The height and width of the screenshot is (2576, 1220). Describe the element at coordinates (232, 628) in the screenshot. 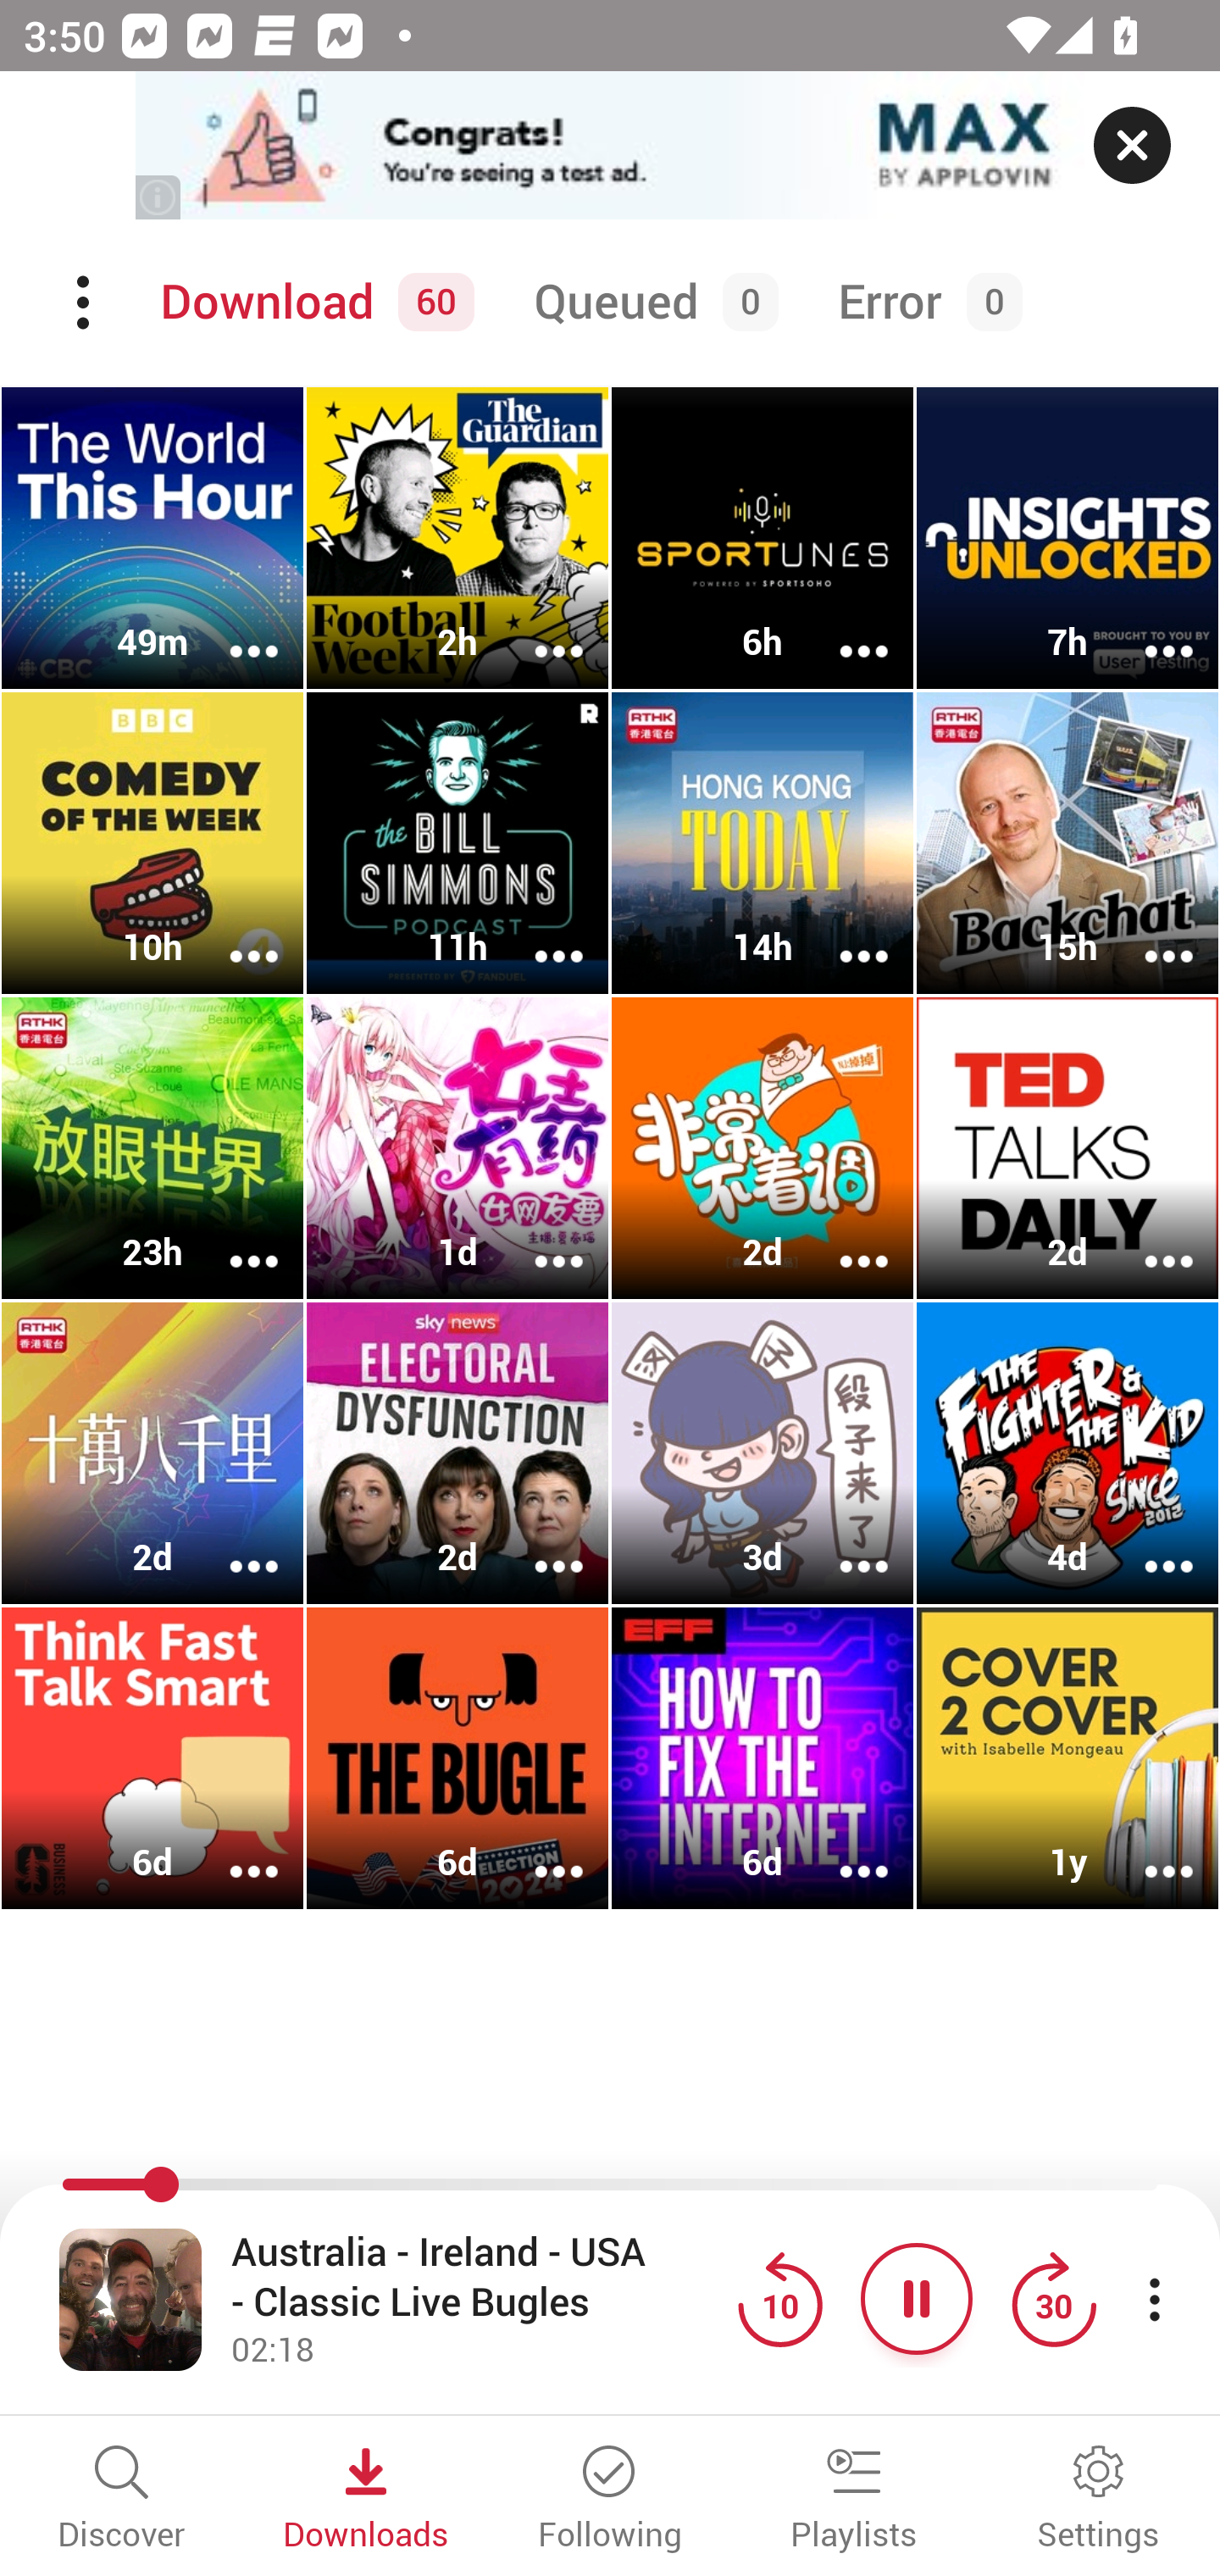

I see `More options` at that location.